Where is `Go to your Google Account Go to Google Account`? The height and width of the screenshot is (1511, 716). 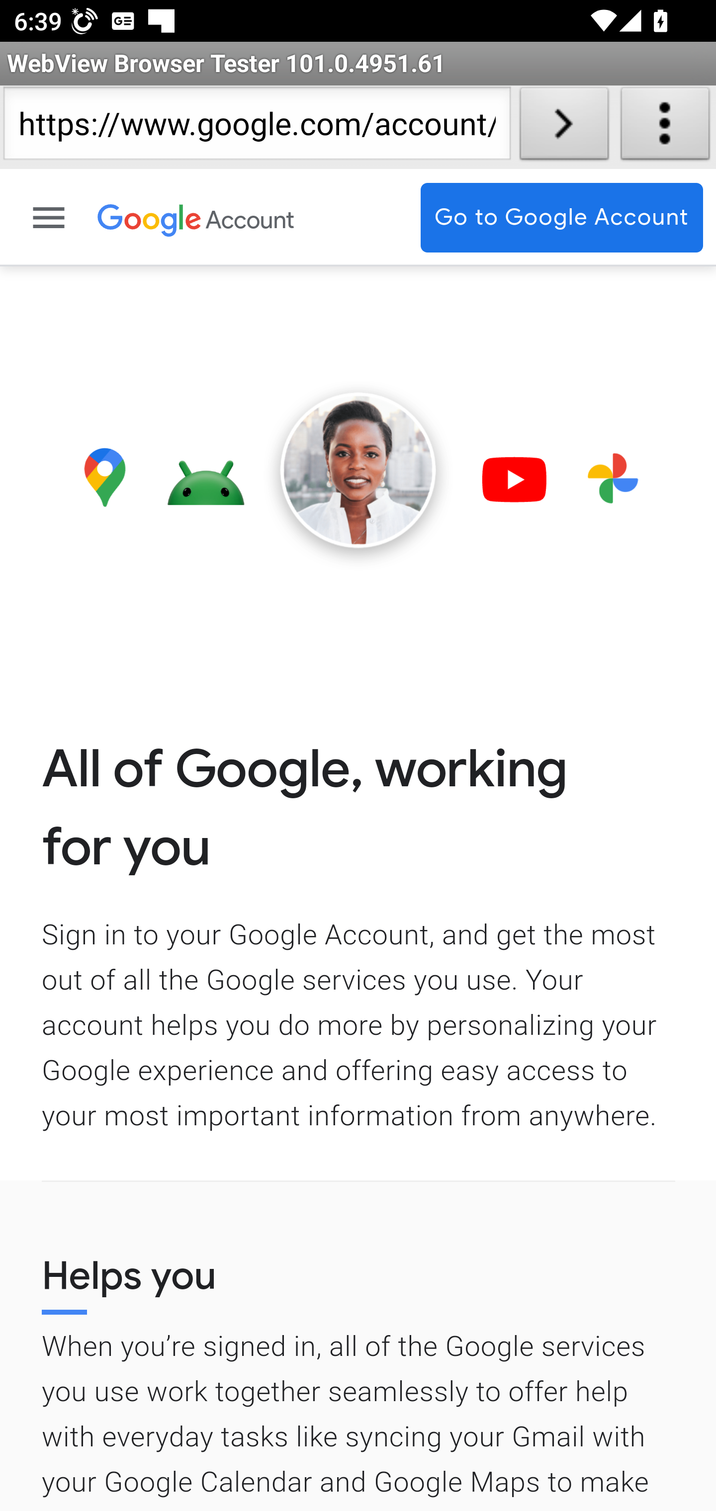
Go to your Google Account Go to Google Account is located at coordinates (561, 218).